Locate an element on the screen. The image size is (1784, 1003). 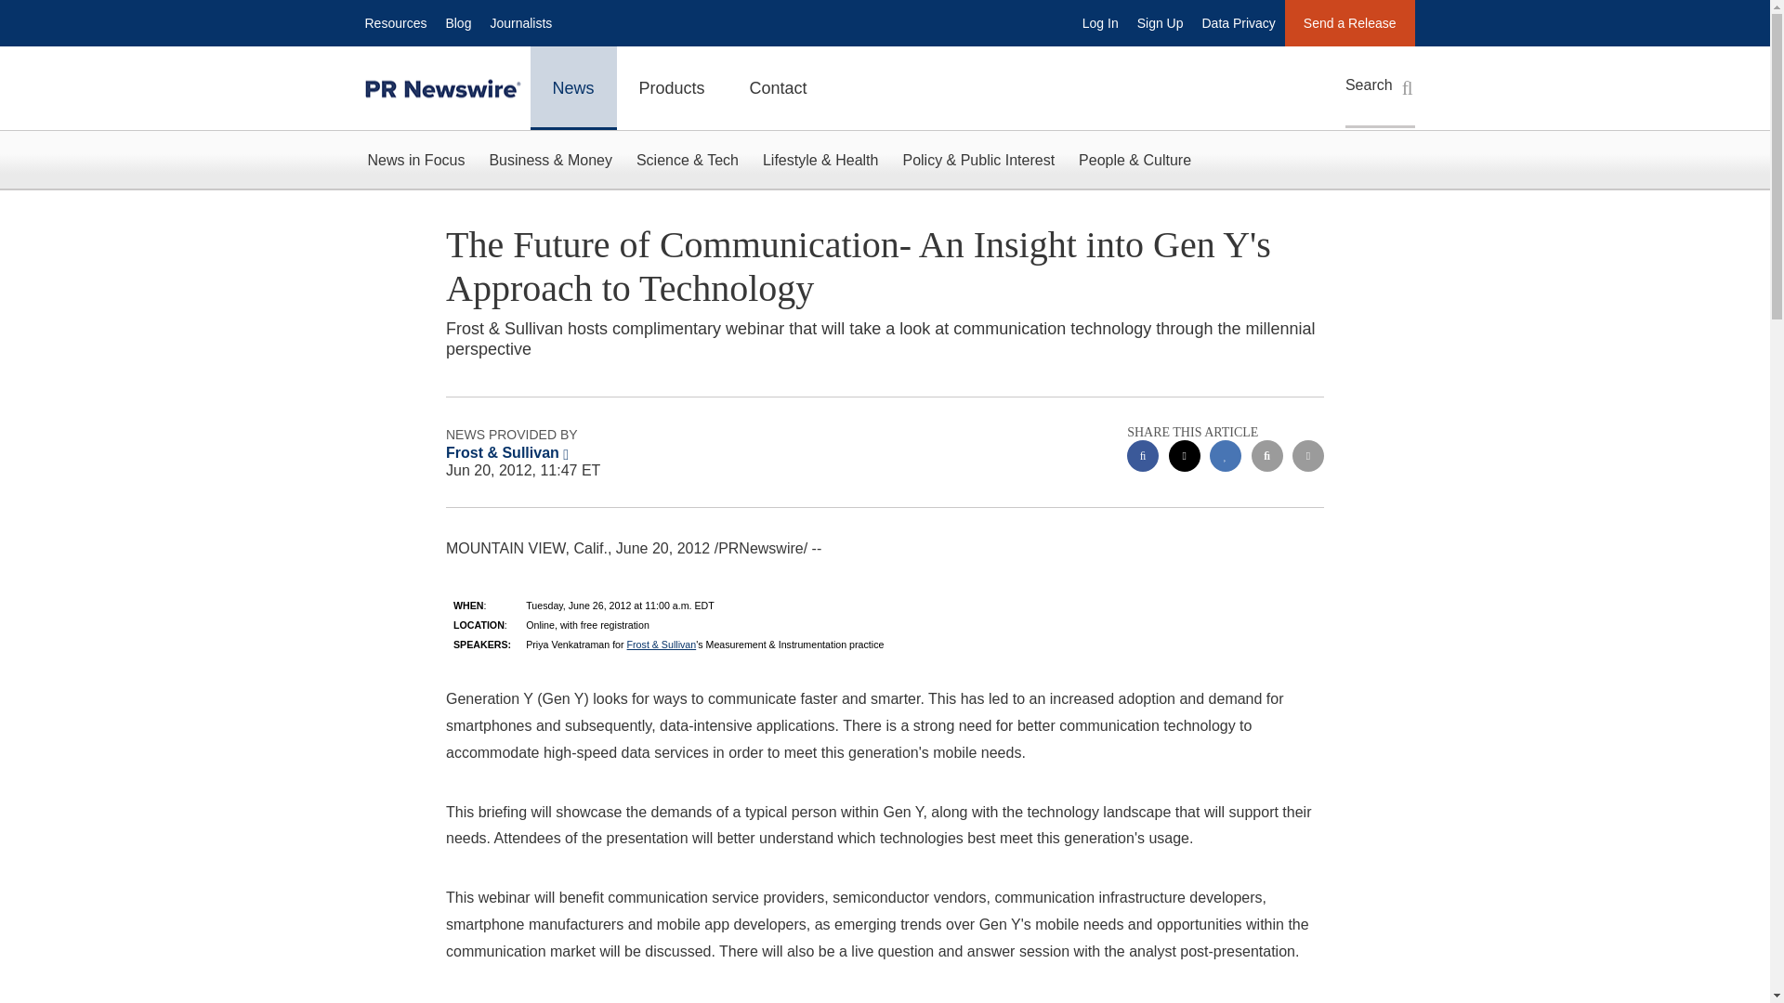
Send a Release is located at coordinates (1349, 22).